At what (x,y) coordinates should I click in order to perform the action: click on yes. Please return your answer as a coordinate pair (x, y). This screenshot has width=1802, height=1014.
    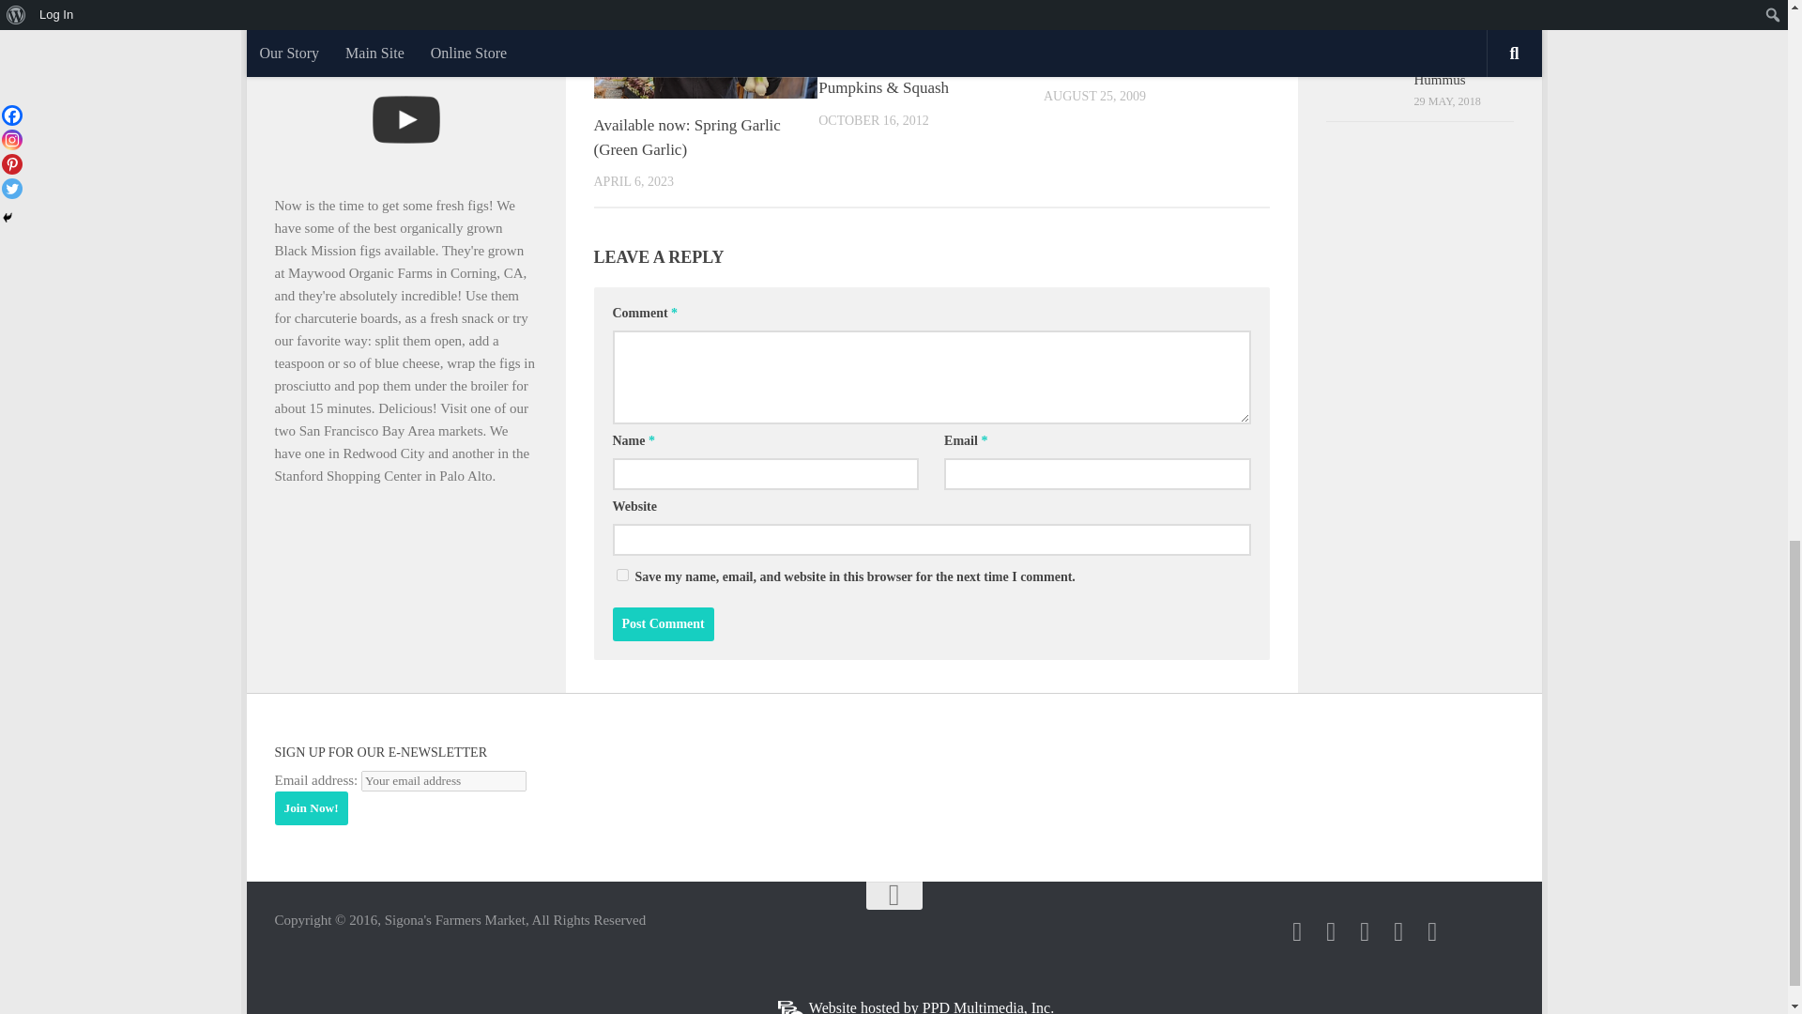
    Looking at the image, I should click on (621, 575).